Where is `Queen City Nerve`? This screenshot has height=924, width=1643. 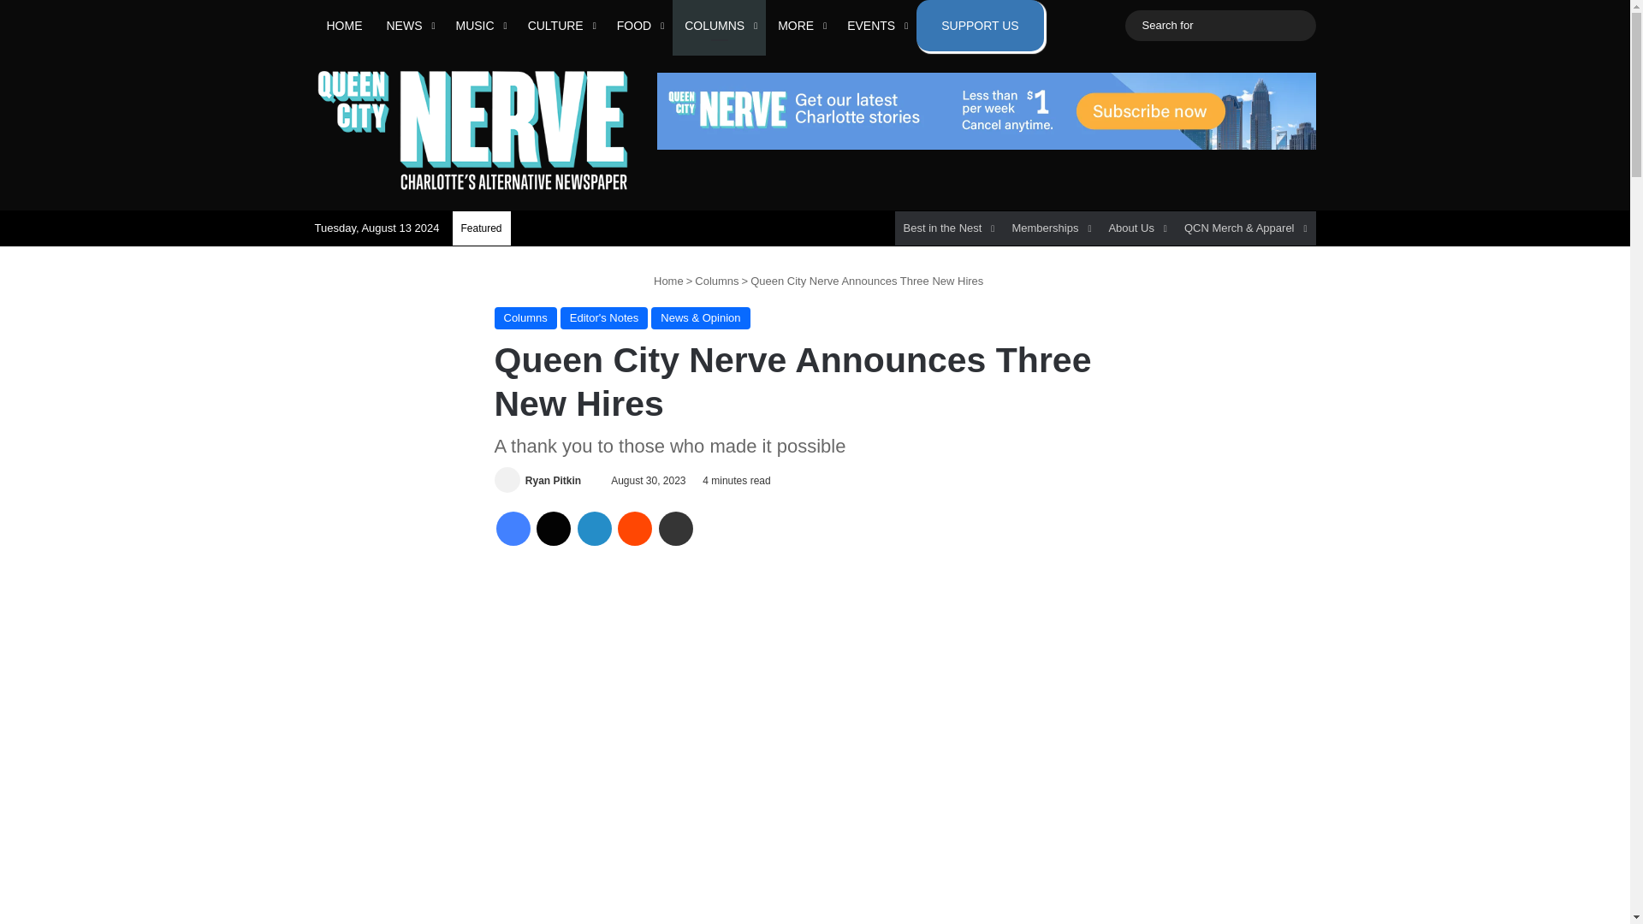
Queen City Nerve is located at coordinates (472, 130).